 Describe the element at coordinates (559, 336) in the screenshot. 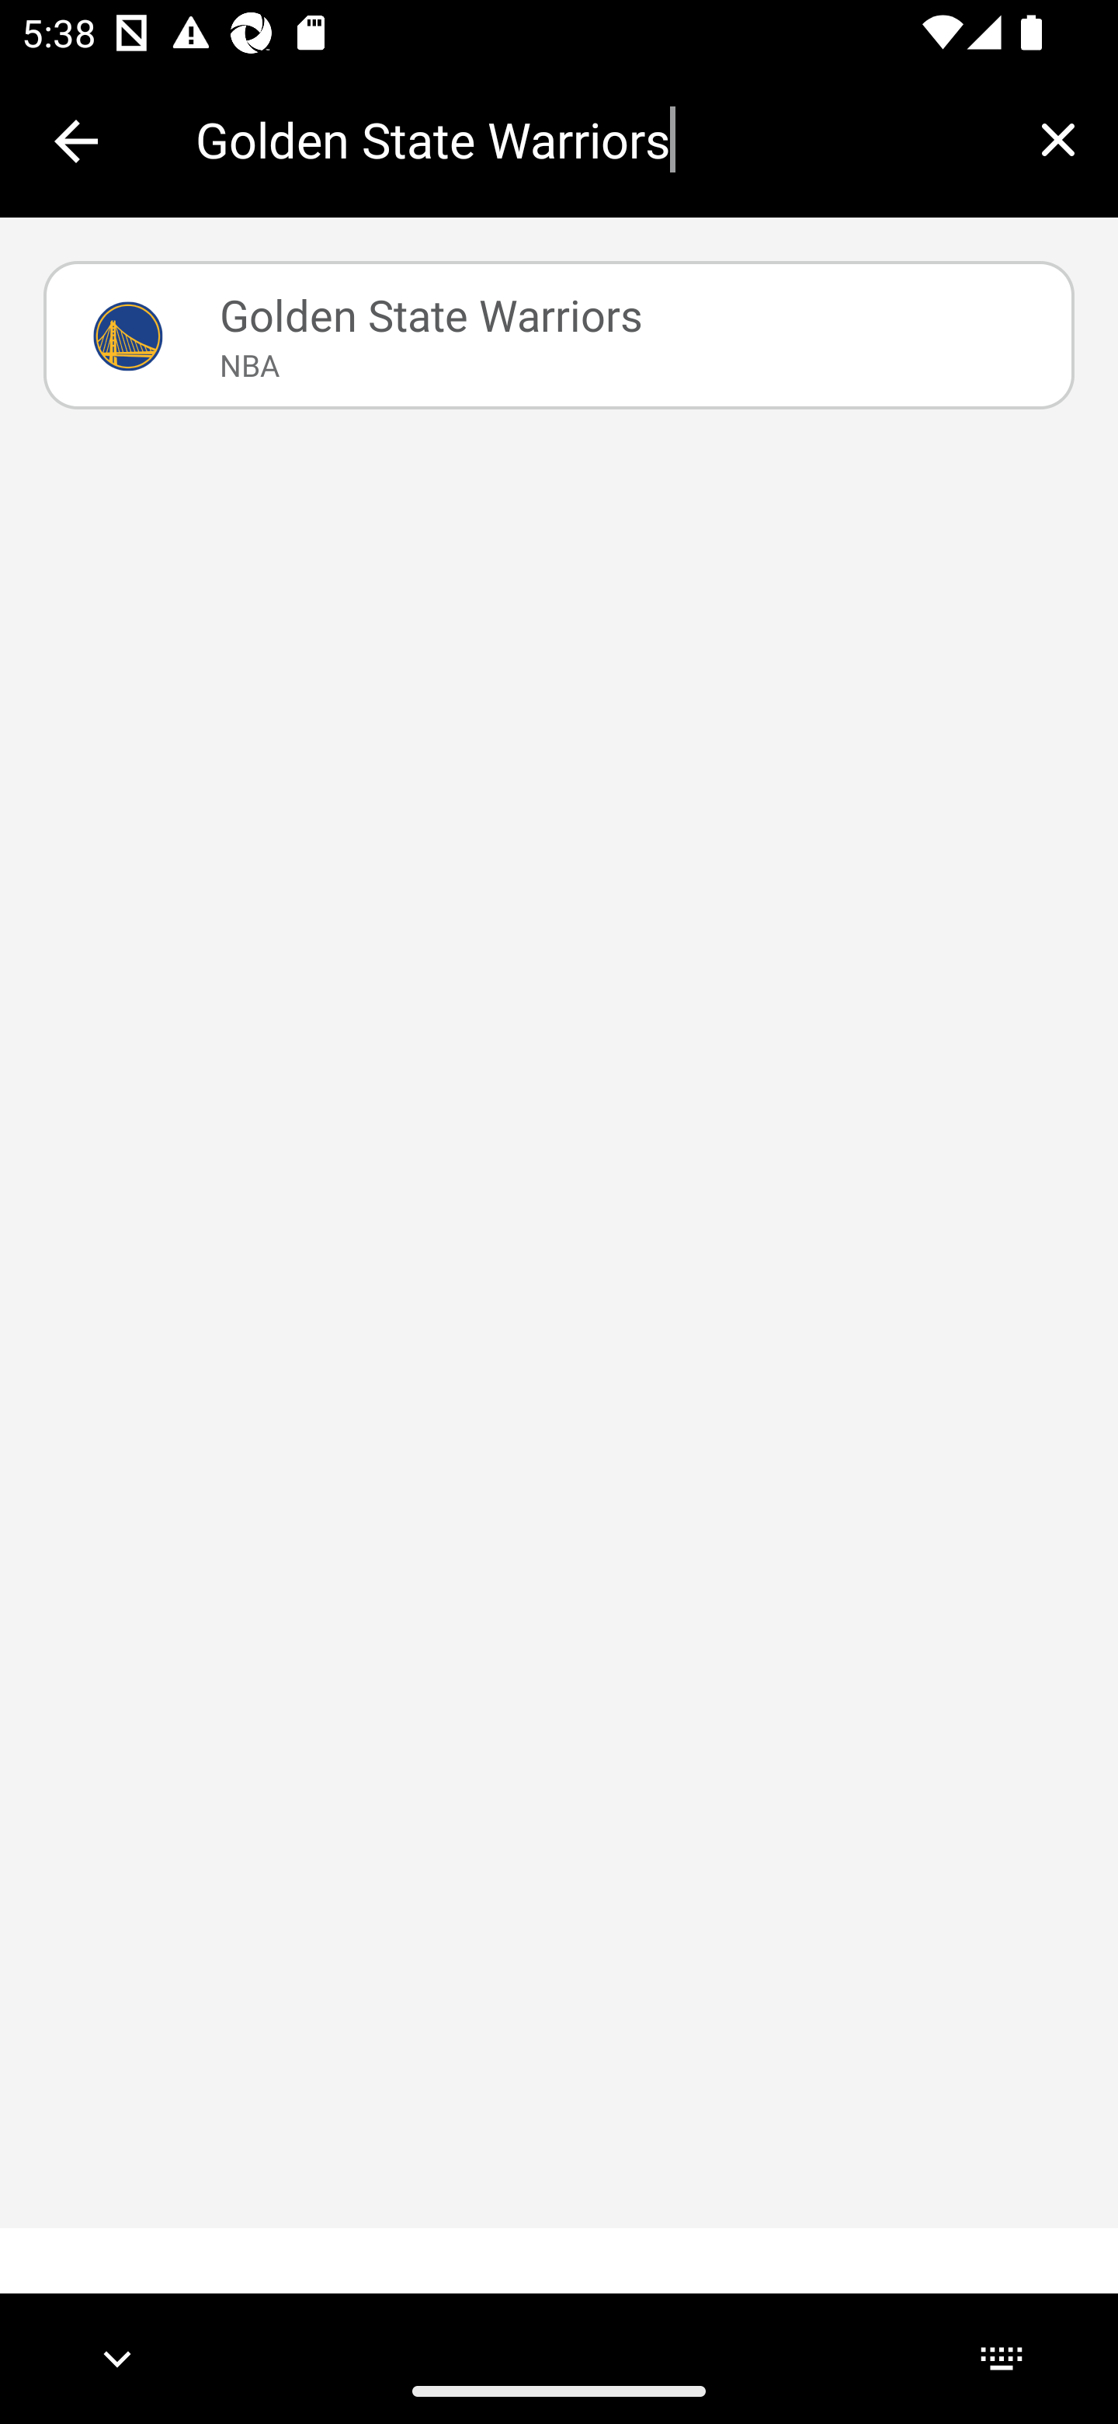

I see `Golden State Warriors NBA` at that location.